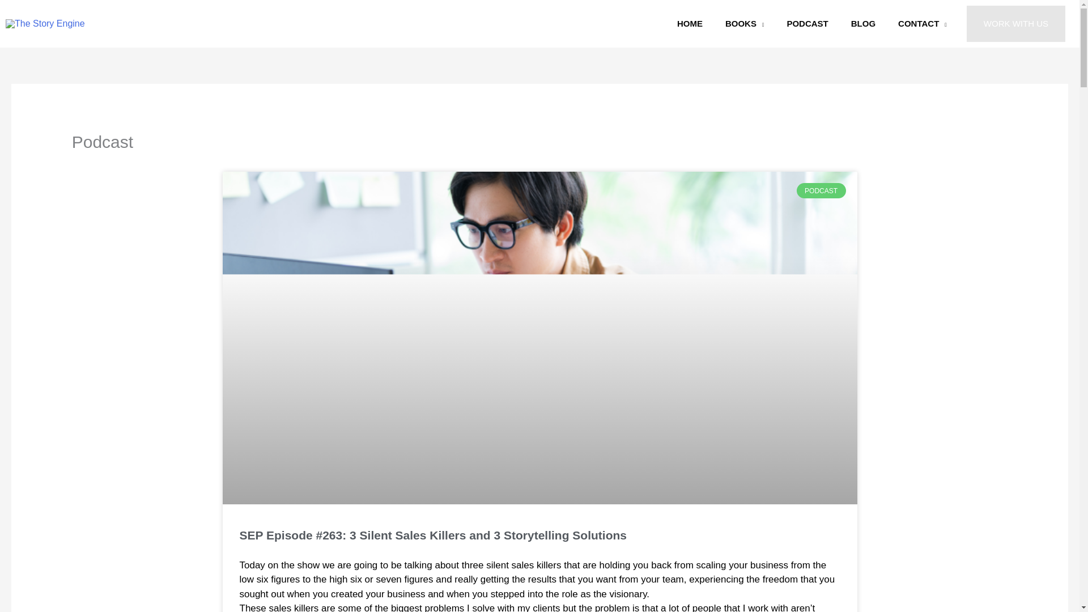 This screenshot has width=1088, height=612. Describe the element at coordinates (690, 24) in the screenshot. I see `HOME` at that location.